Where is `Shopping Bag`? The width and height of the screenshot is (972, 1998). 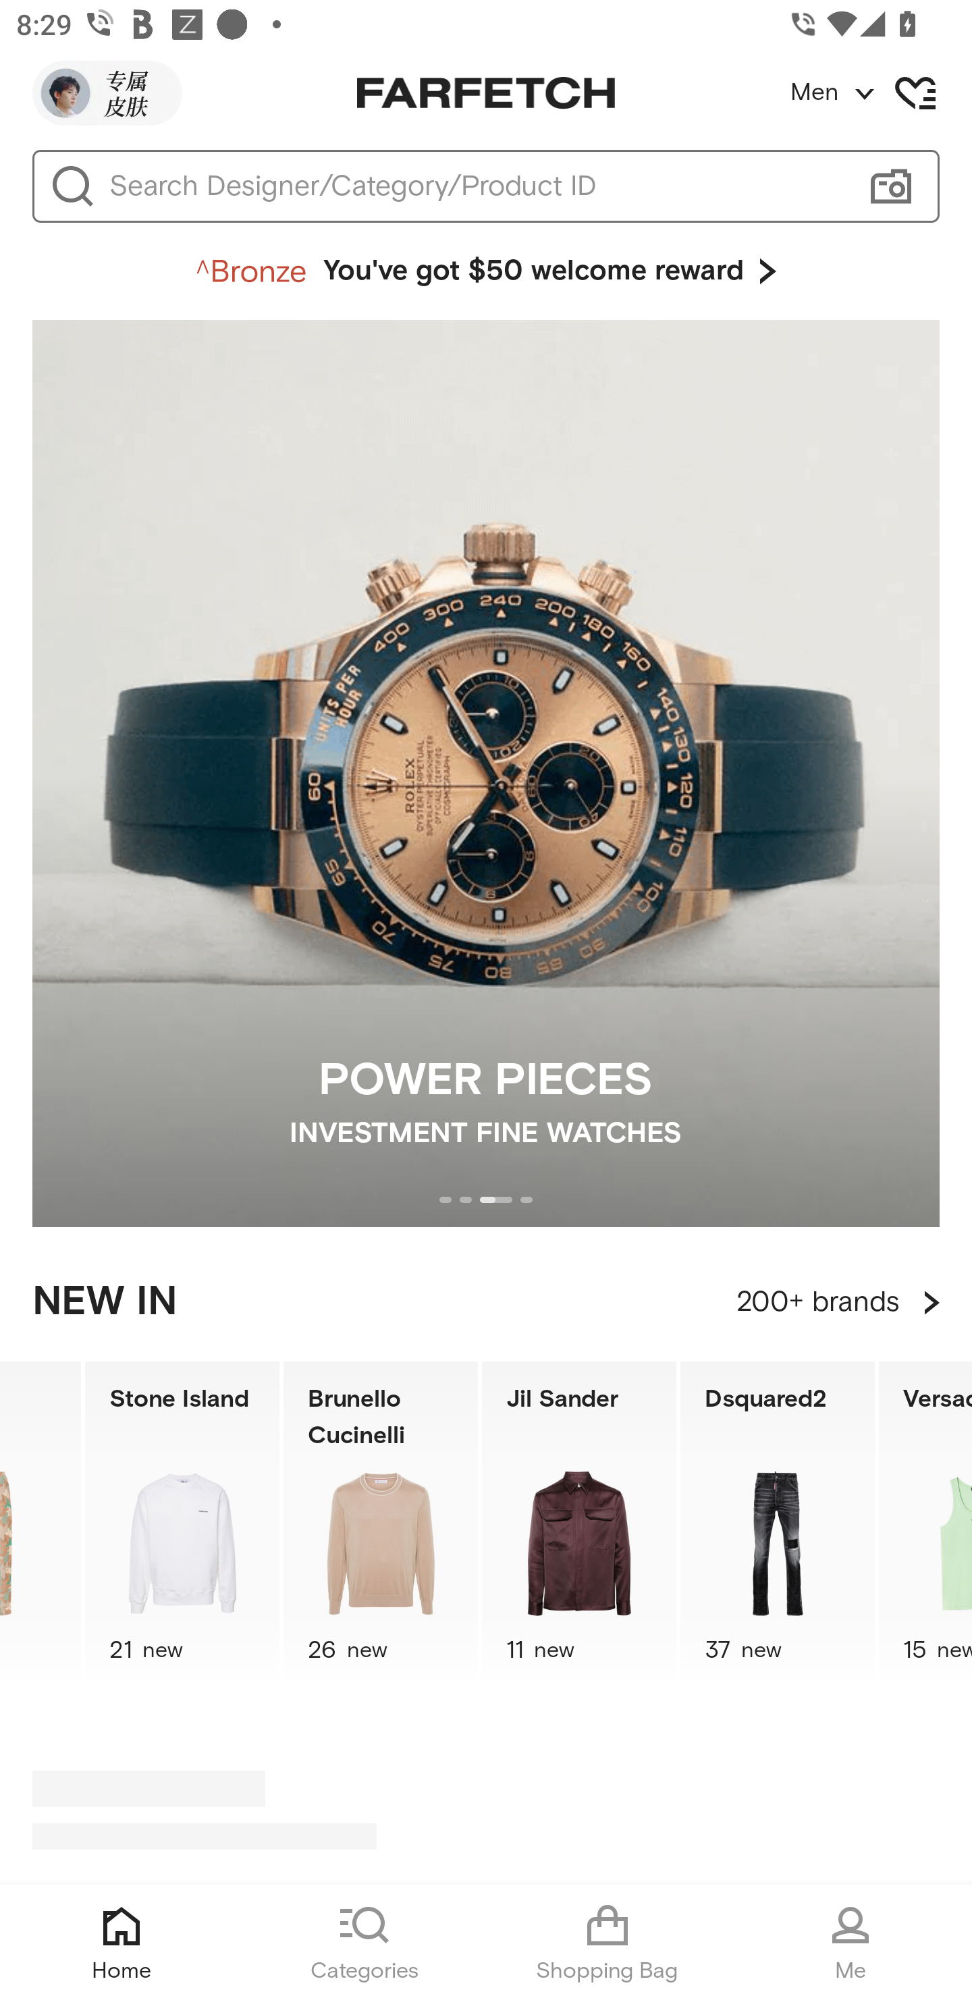 Shopping Bag is located at coordinates (607, 1941).